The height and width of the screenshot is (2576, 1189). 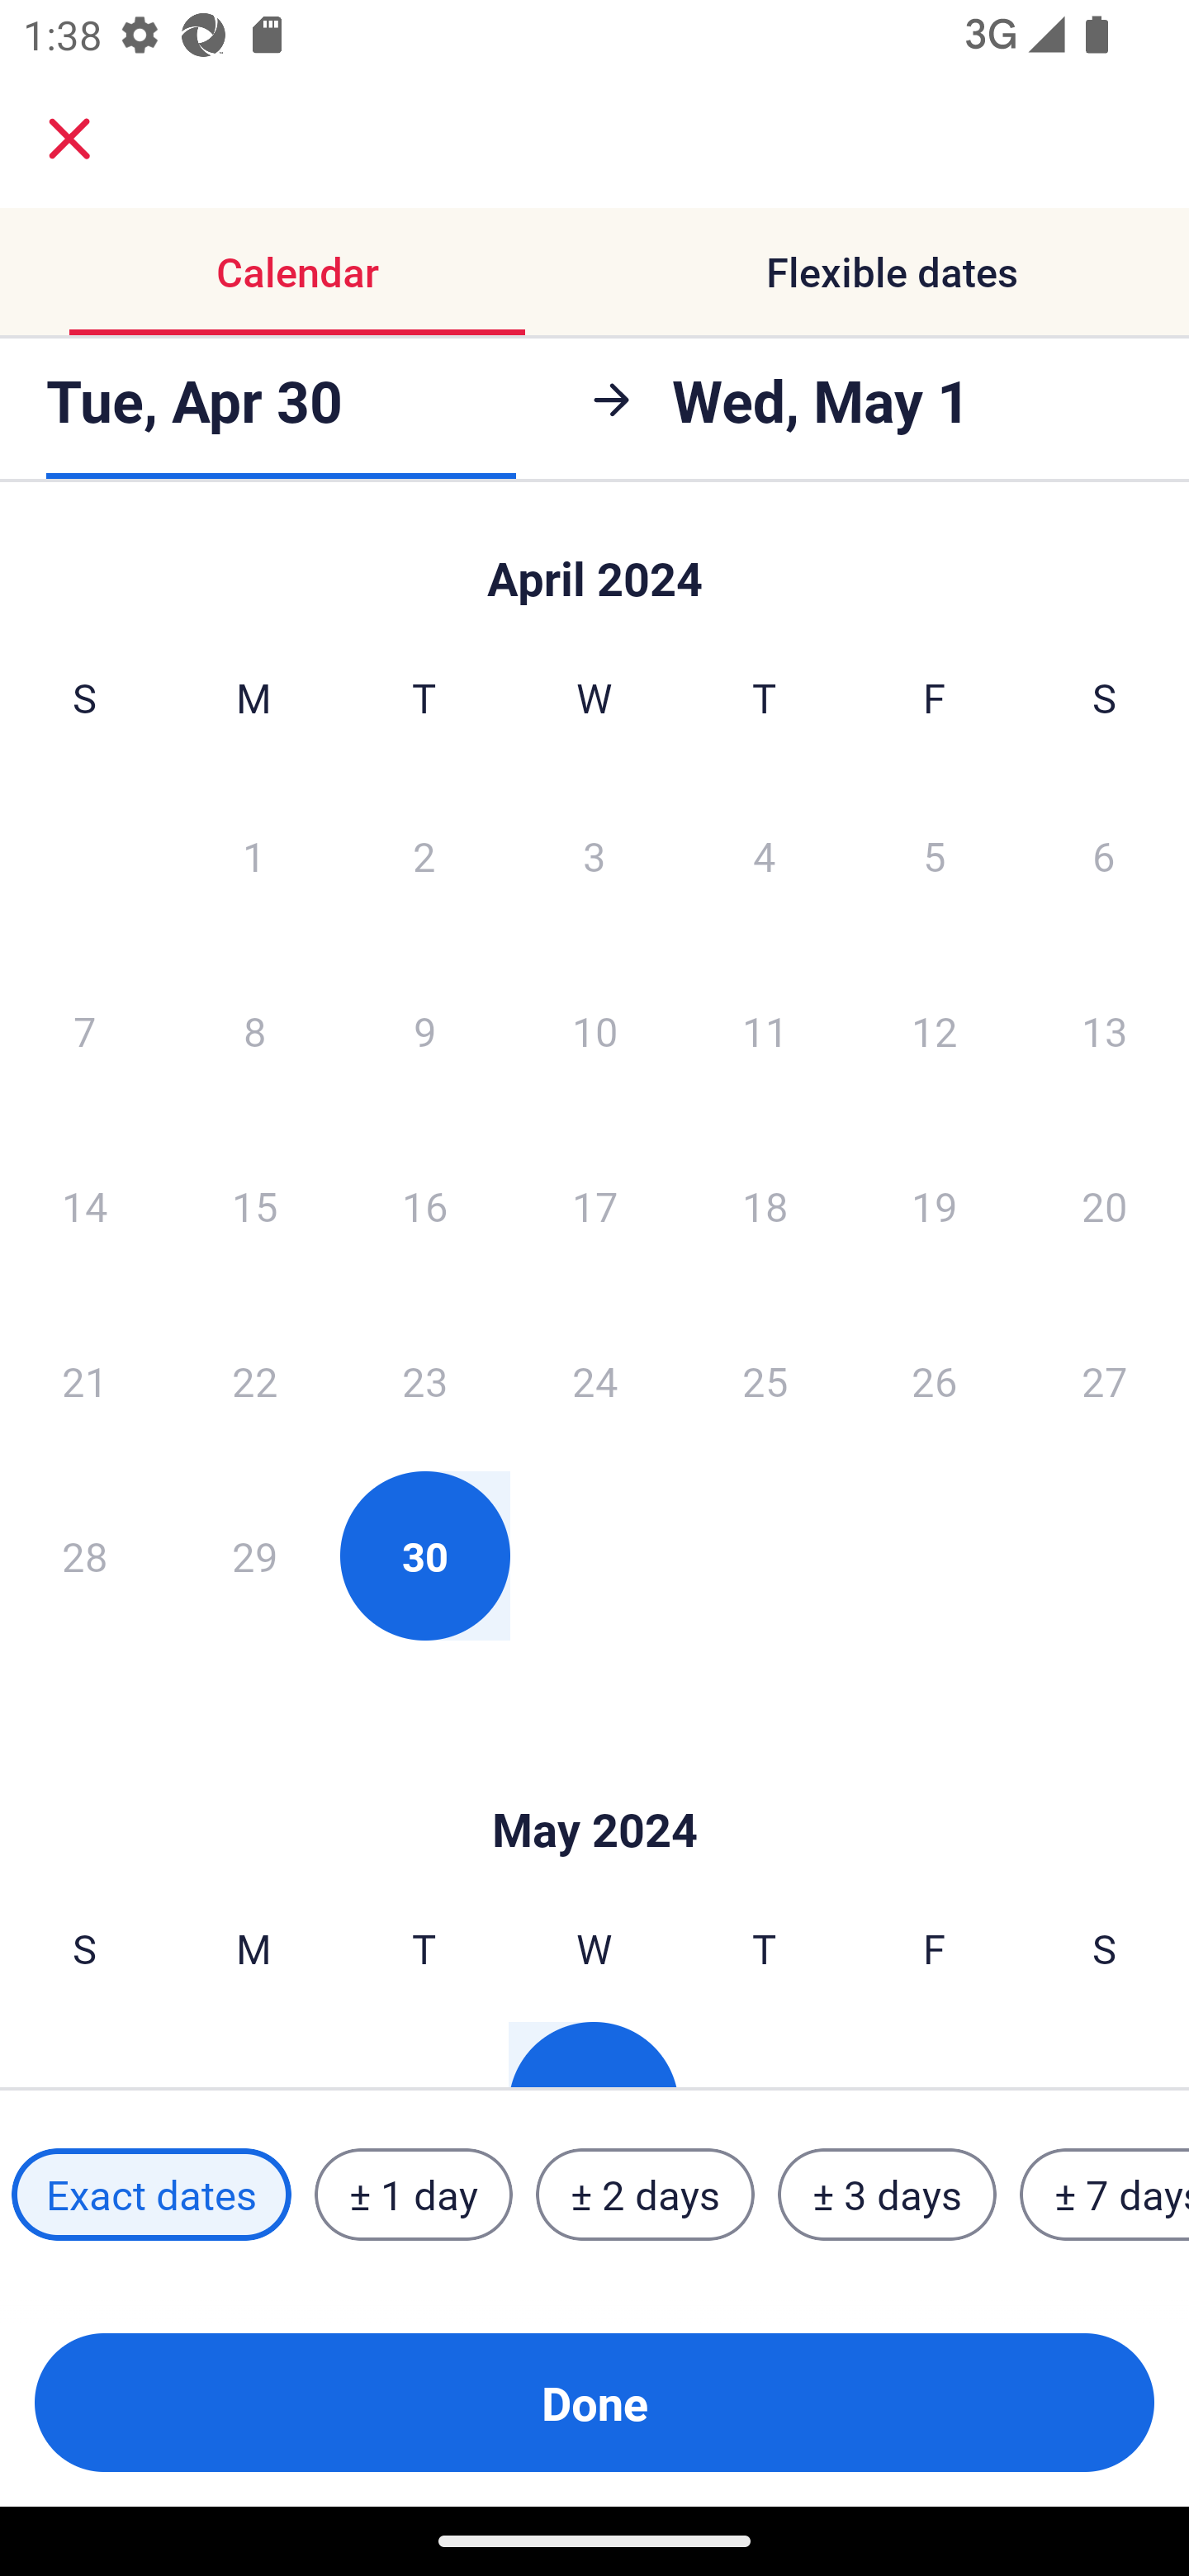 I want to click on 5 Friday, April 5, 2024, so click(x=935, y=855).